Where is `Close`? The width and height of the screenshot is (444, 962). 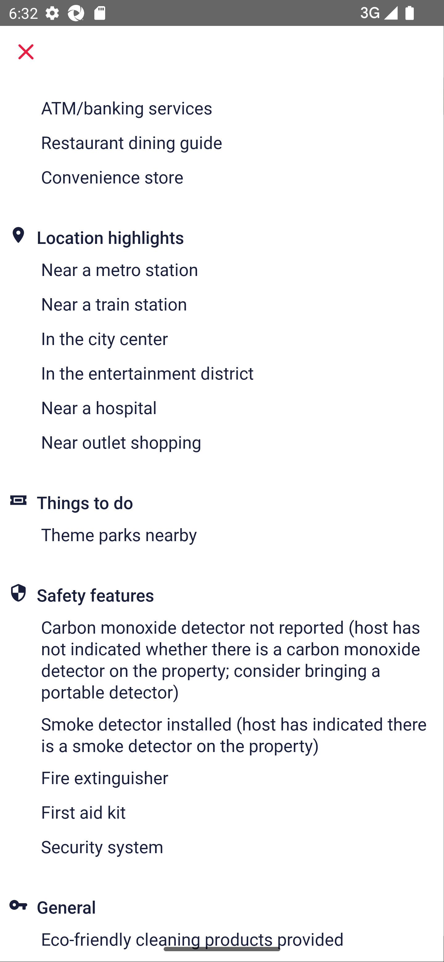
Close is located at coordinates (26, 52).